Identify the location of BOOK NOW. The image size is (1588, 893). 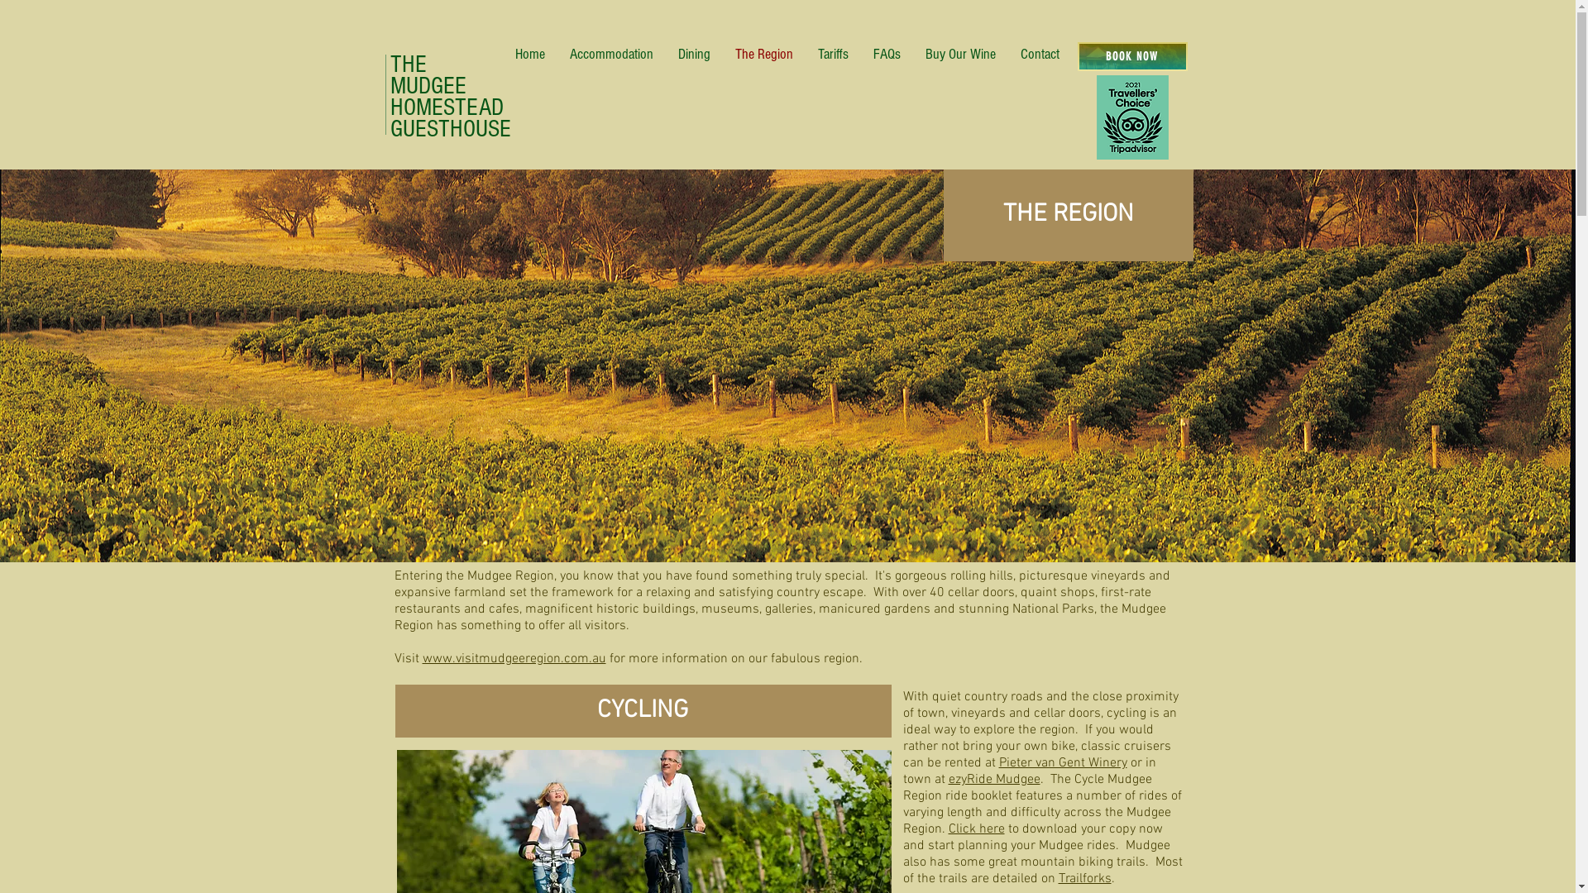
(1131, 56).